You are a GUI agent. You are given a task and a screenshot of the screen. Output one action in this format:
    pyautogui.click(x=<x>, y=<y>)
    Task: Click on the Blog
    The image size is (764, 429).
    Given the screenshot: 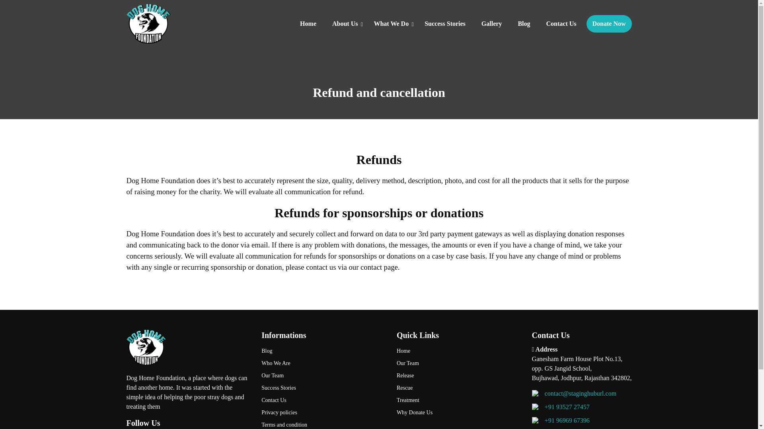 What is the action you would take?
    pyautogui.click(x=323, y=351)
    